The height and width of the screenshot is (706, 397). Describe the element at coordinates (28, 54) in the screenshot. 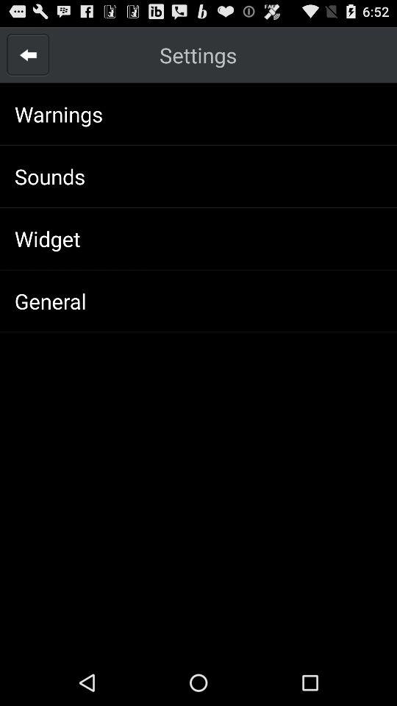

I see `a back button` at that location.